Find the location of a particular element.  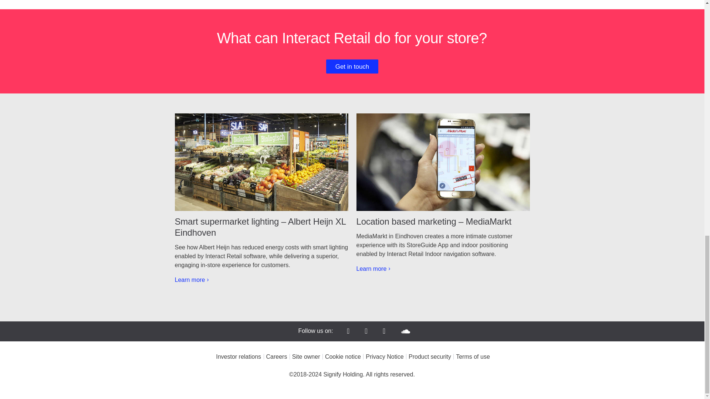

Terms of use is located at coordinates (472, 357).